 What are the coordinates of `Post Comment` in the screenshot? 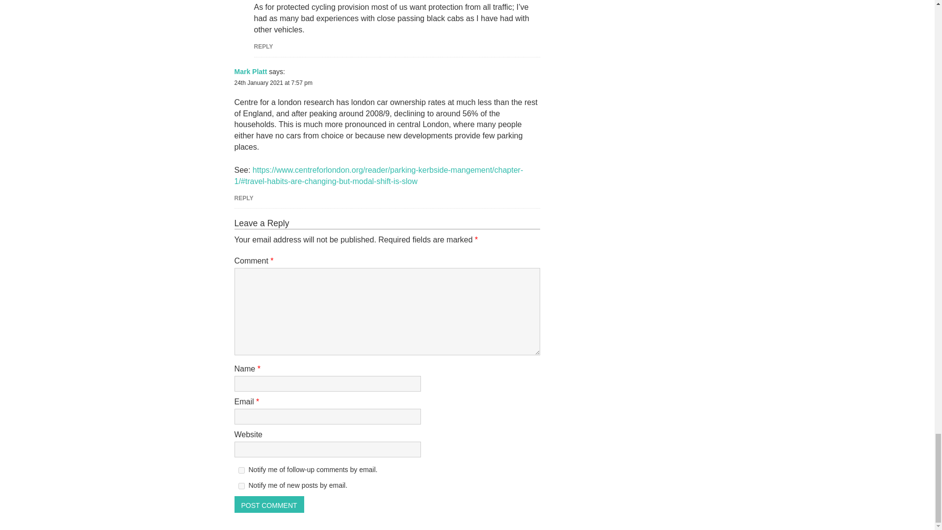 It's located at (269, 504).